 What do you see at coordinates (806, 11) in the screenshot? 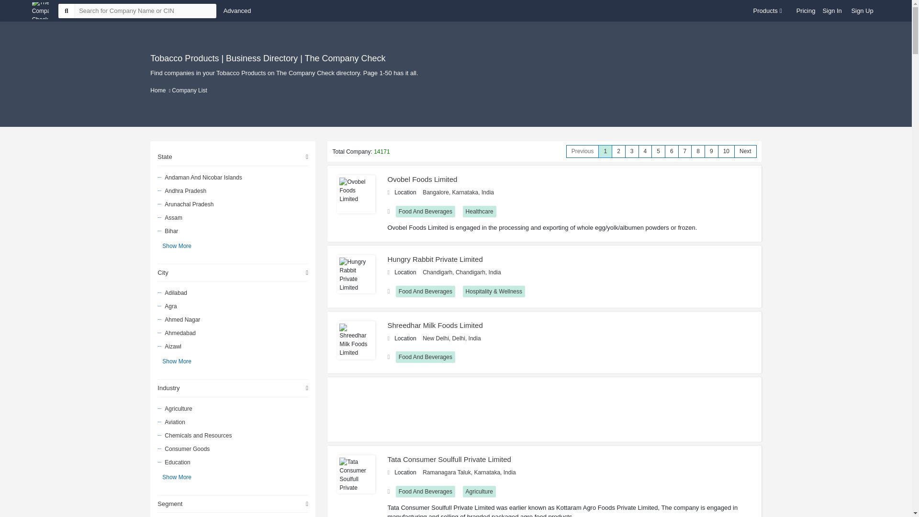
I see `Pricing` at bounding box center [806, 11].